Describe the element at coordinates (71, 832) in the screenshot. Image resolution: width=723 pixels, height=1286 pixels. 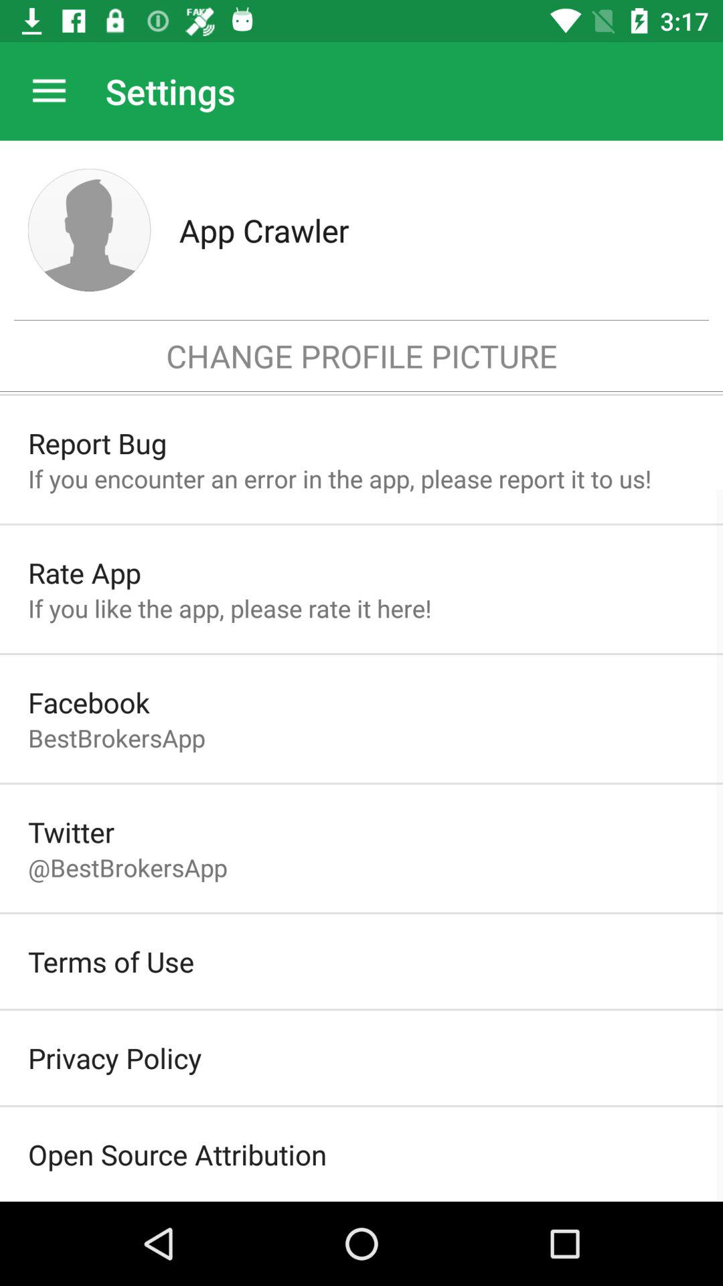
I see `turn off the icon below the bestbrokersapp icon` at that location.